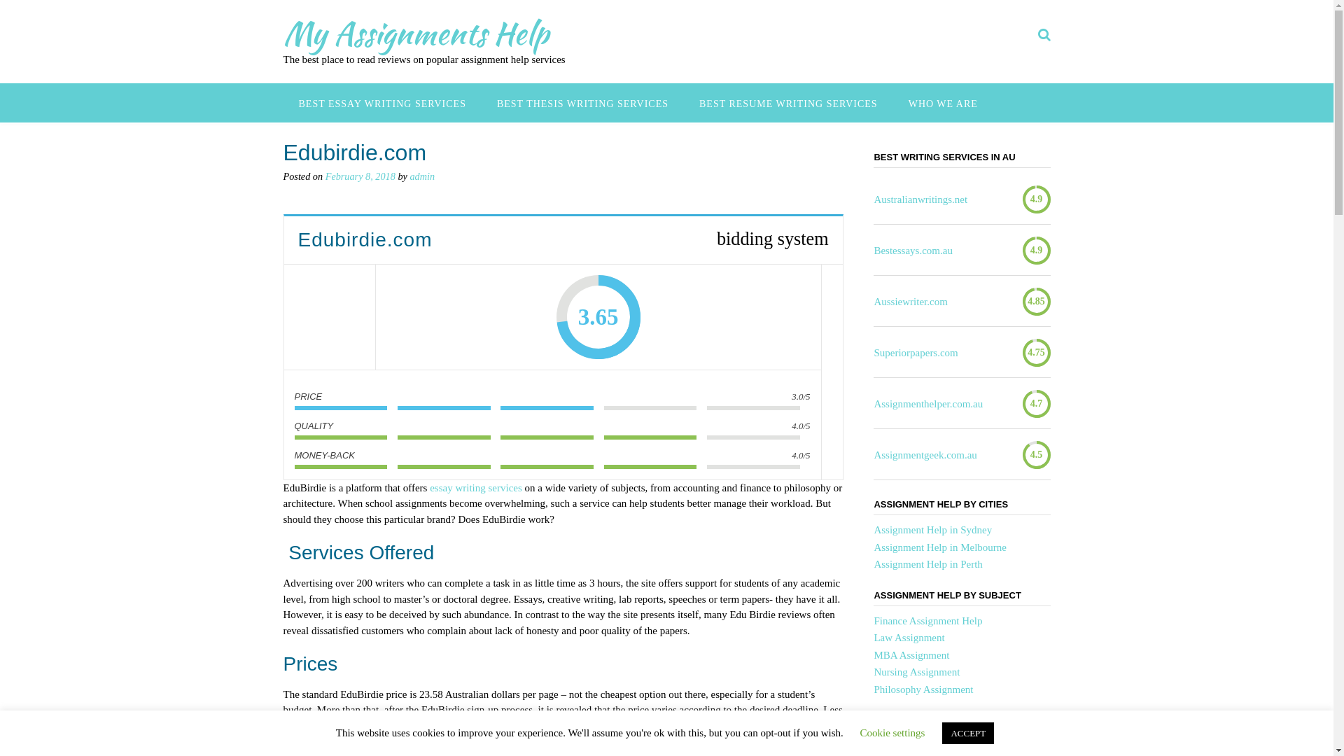  I want to click on Assignmentgeek.com.au, so click(925, 455).